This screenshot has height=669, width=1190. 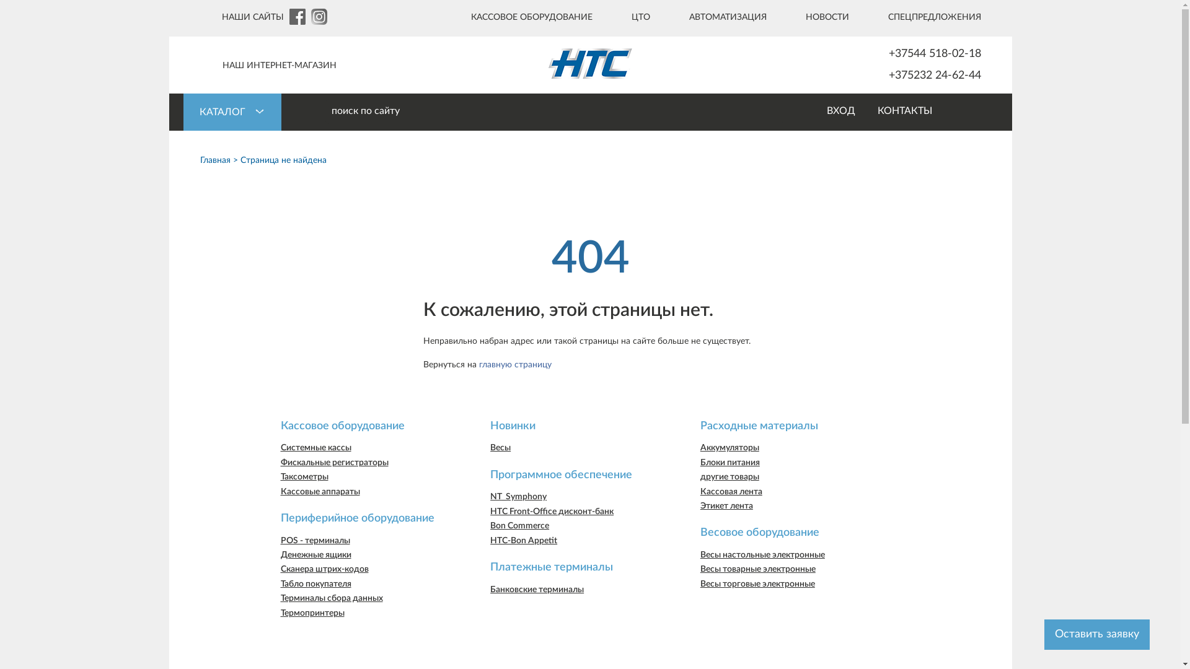 I want to click on +37544 518-02-18, so click(x=909, y=55).